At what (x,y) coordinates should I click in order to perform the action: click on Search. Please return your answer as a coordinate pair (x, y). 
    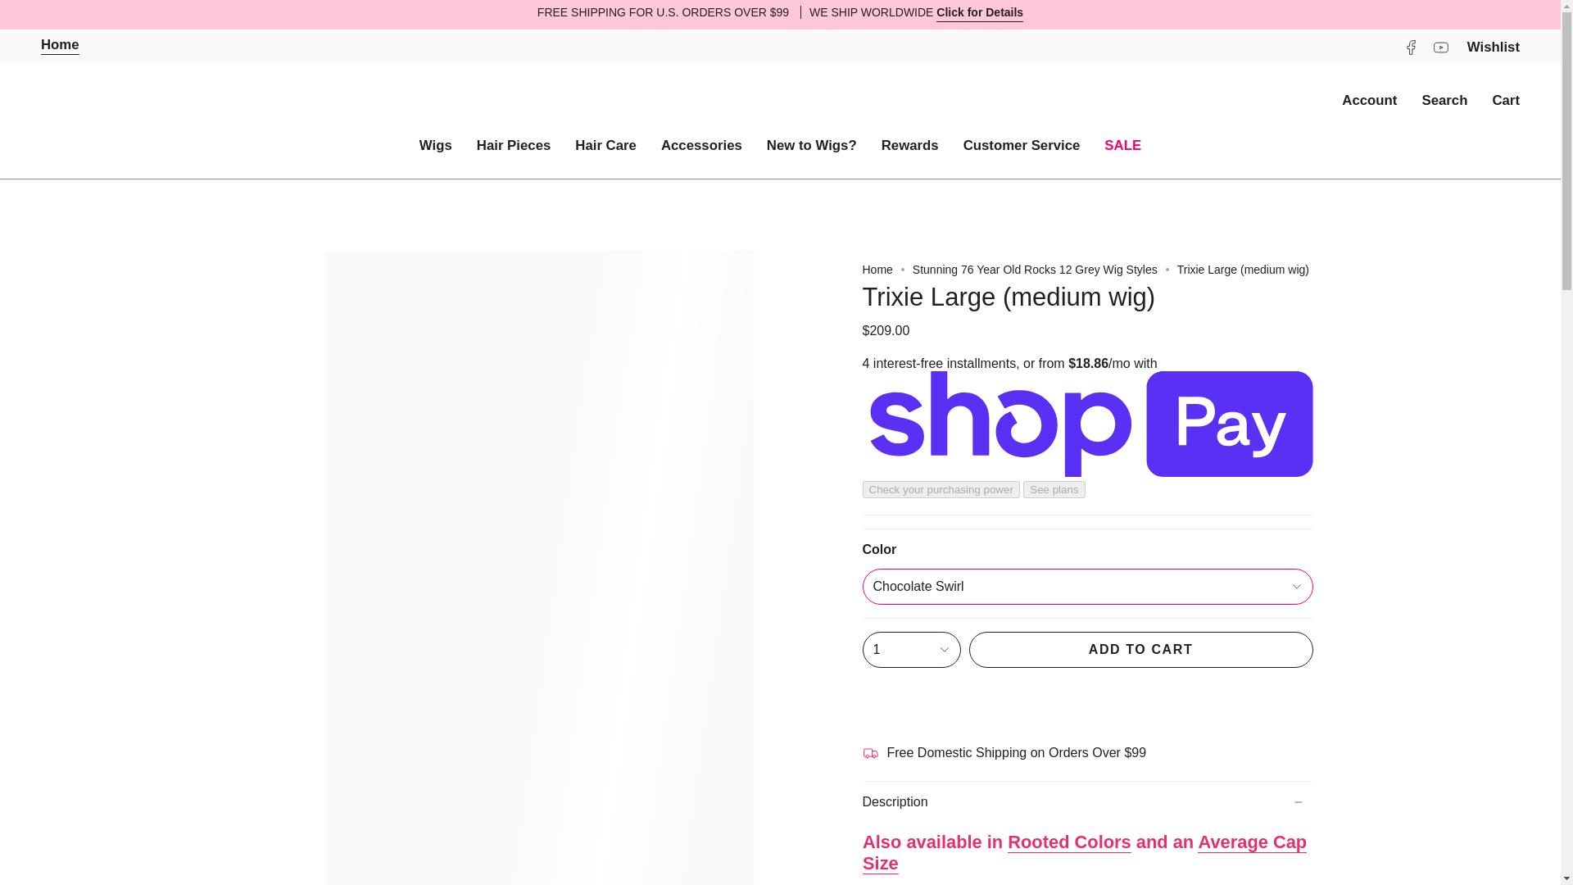
    Looking at the image, I should click on (1444, 100).